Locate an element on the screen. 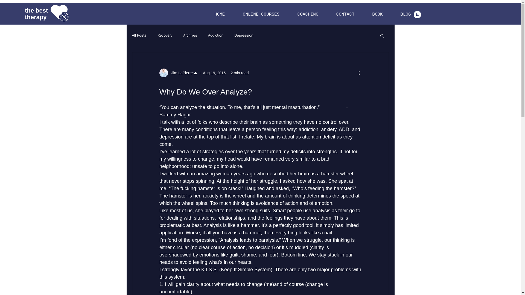 Image resolution: width=525 pixels, height=295 pixels. CONTACT is located at coordinates (377, 14).